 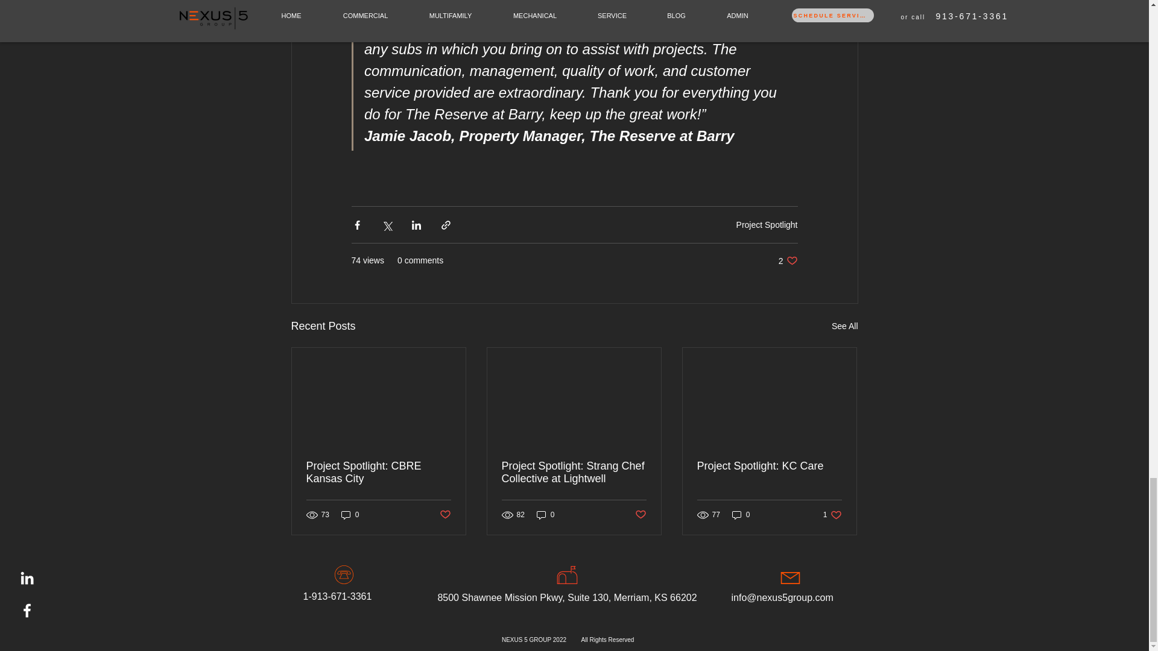 What do you see at coordinates (444, 515) in the screenshot?
I see `Project Spotlight: CBRE Kansas City` at bounding box center [444, 515].